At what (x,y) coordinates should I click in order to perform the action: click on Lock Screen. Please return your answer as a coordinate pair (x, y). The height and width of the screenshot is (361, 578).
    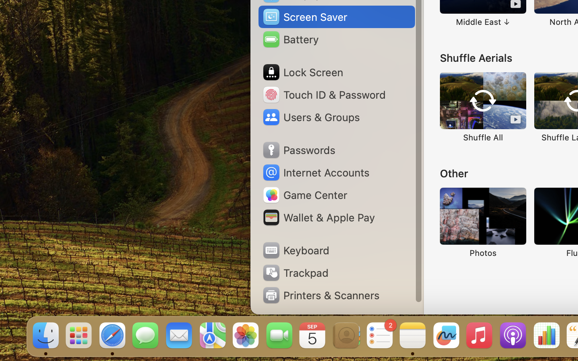
    Looking at the image, I should click on (303, 72).